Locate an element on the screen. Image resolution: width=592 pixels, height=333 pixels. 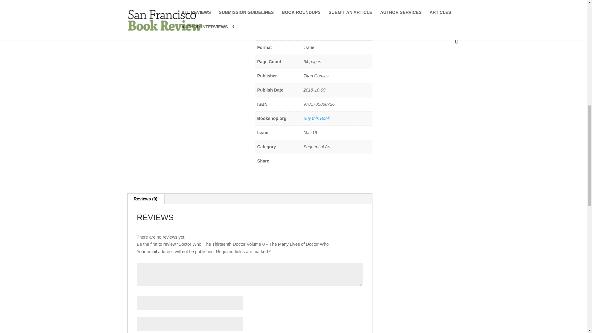
Buy this Book is located at coordinates (316, 118).